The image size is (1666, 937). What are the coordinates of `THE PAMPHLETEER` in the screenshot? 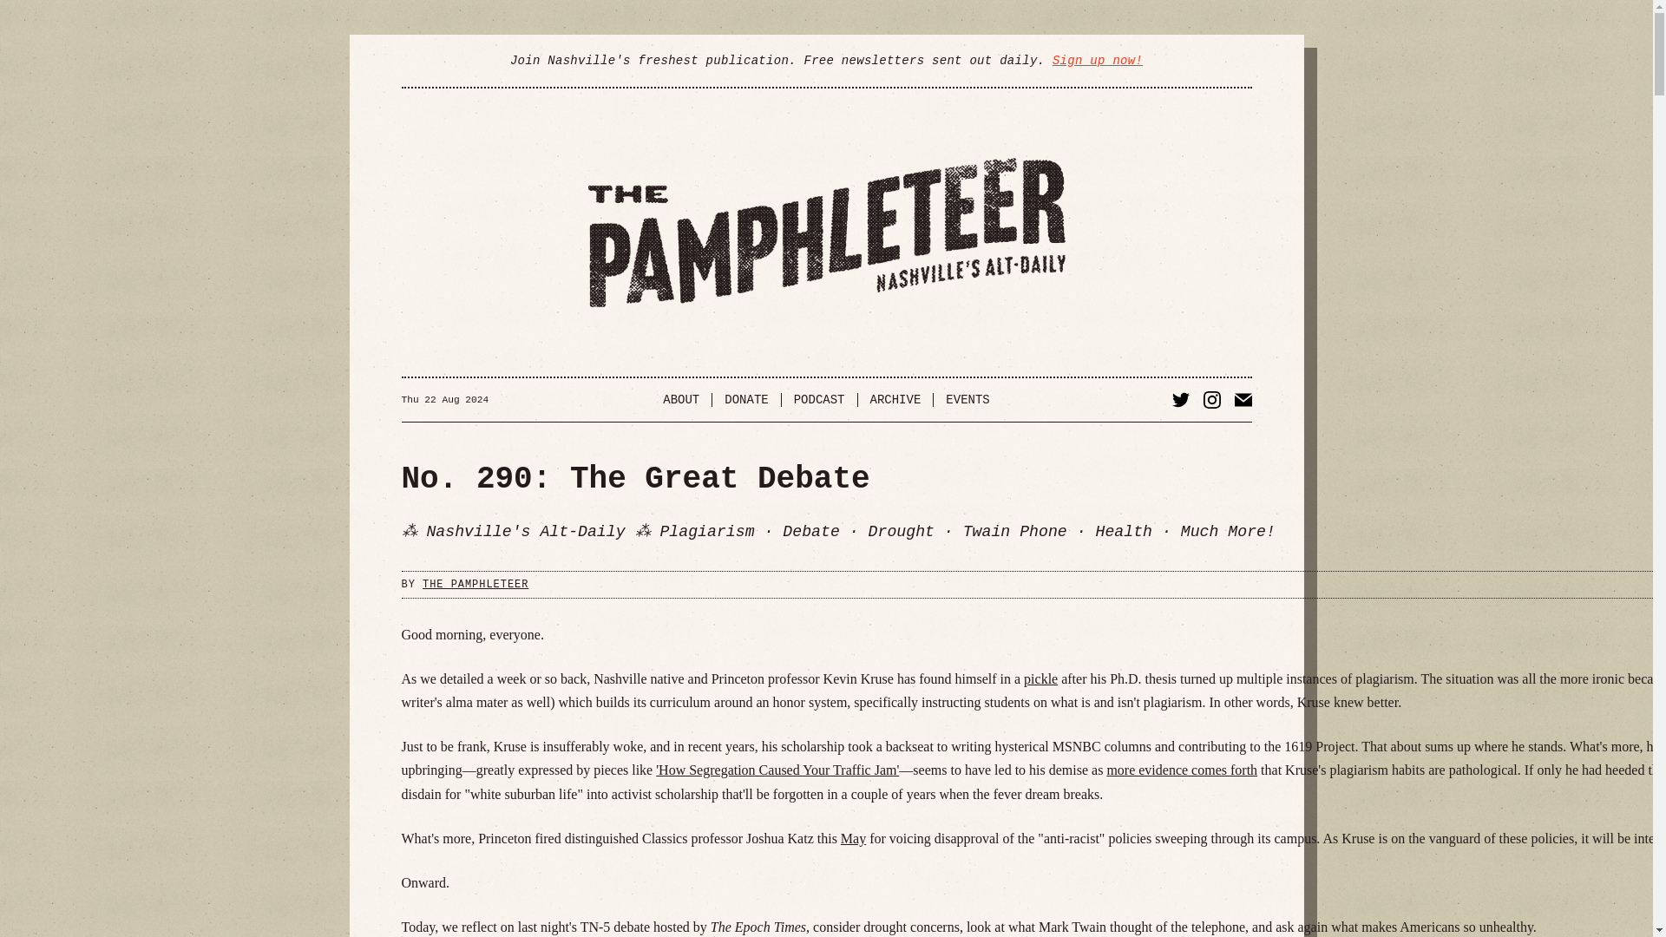 It's located at (476, 585).